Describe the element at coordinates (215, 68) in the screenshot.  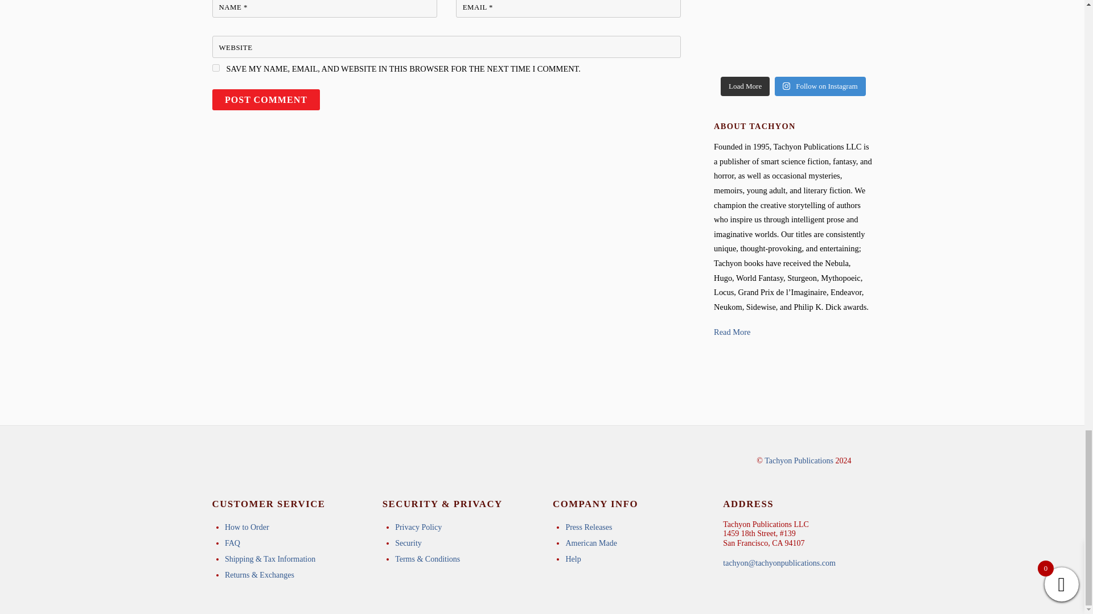
I see `yes` at that location.